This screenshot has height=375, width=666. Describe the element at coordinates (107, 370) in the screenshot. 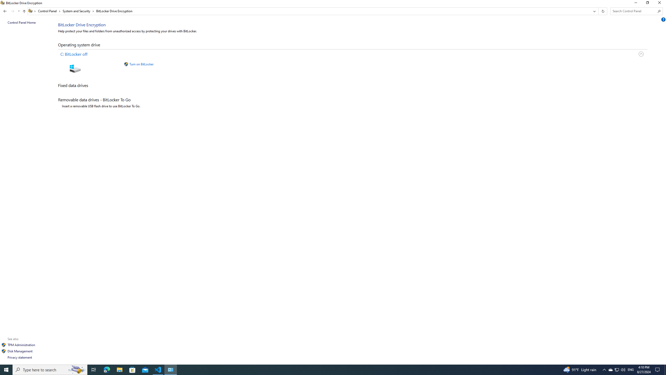

I see `Microsoft Edge` at that location.